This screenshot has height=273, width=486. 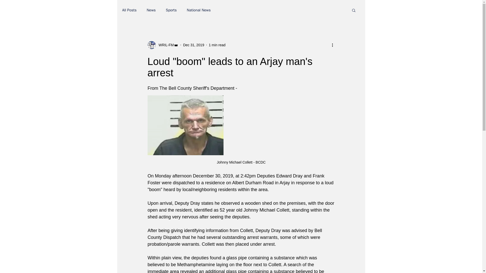 What do you see at coordinates (151, 10) in the screenshot?
I see `News` at bounding box center [151, 10].